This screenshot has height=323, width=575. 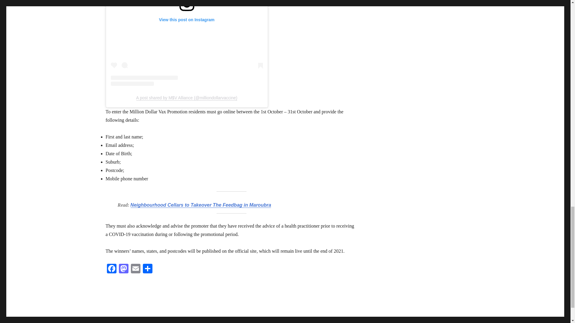 What do you see at coordinates (147, 269) in the screenshot?
I see `Share` at bounding box center [147, 269].